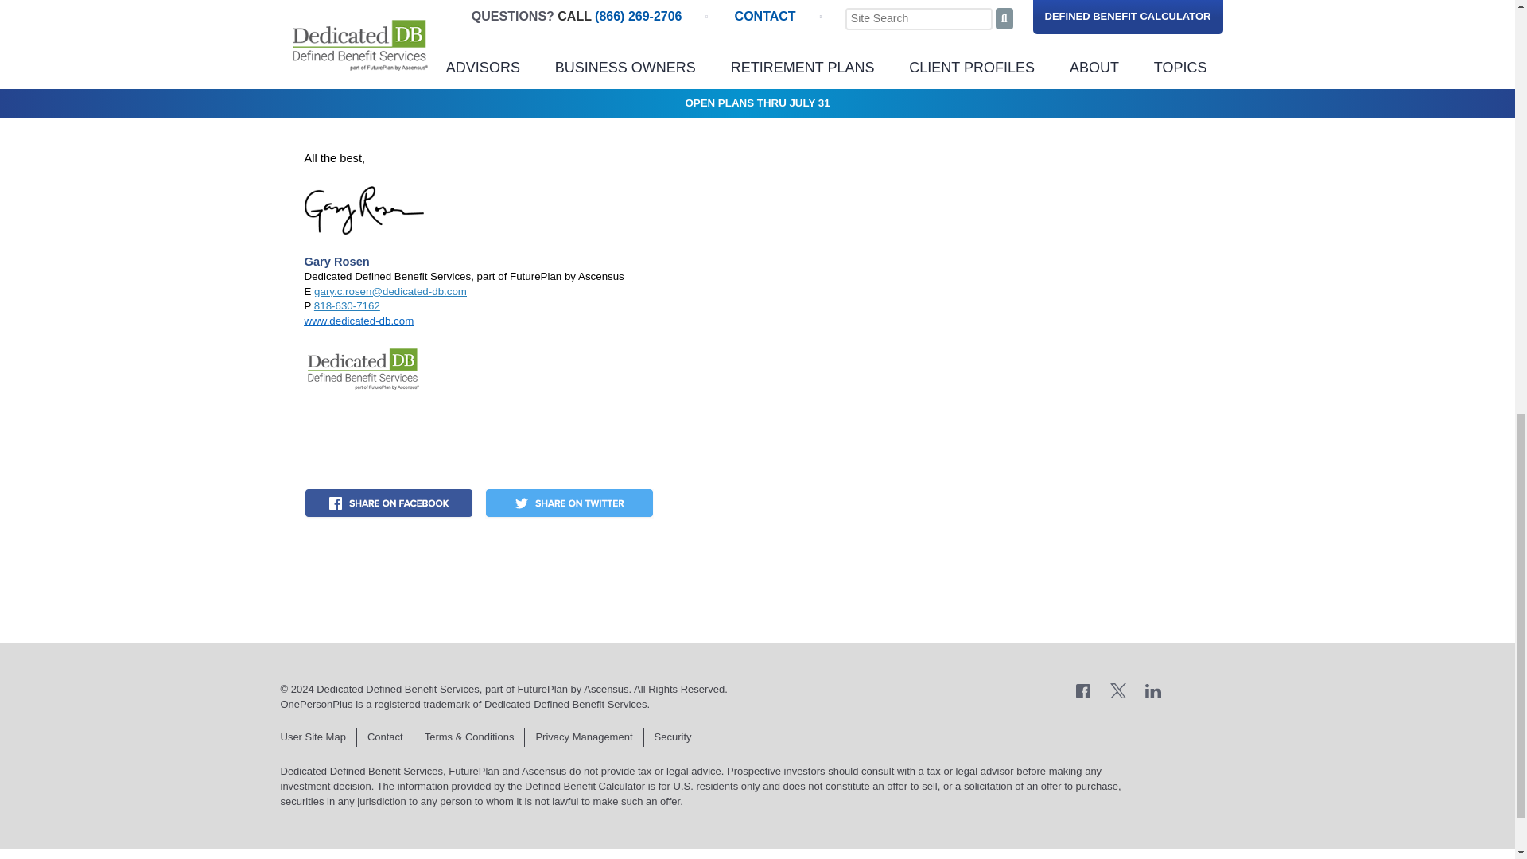  I want to click on Tweet us on Twitter, so click(1118, 689).